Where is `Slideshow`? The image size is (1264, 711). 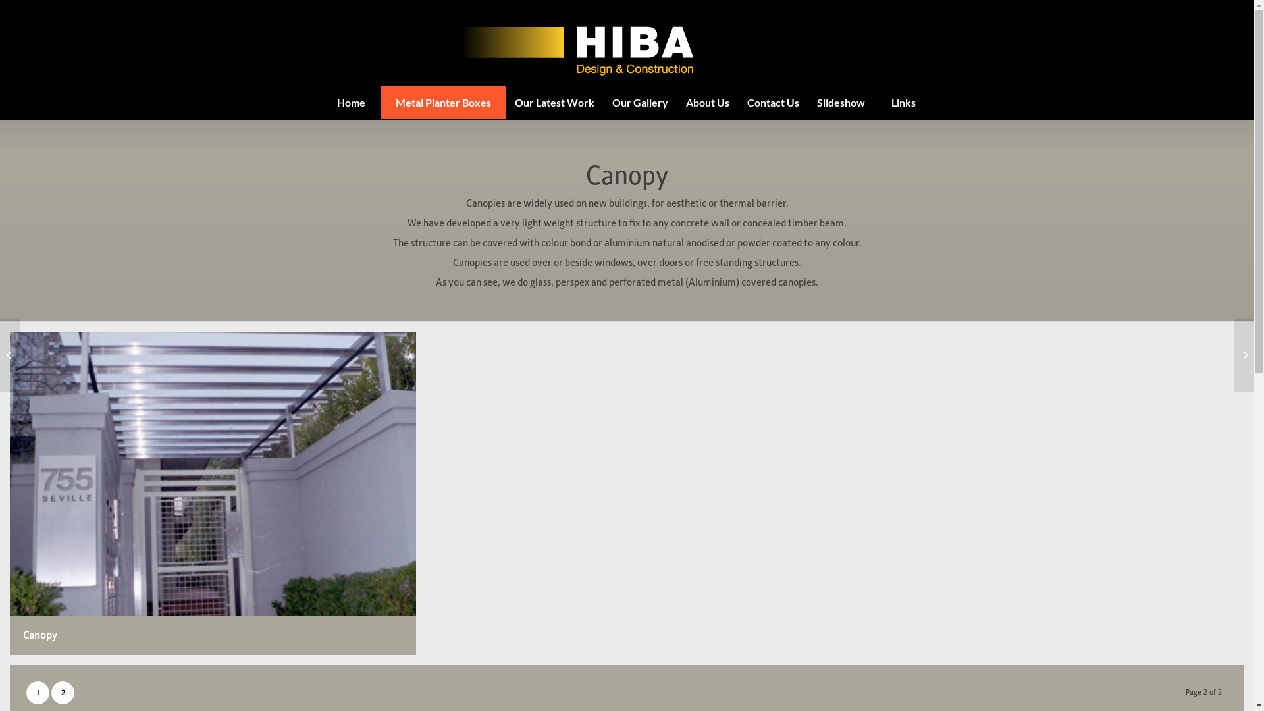
Slideshow is located at coordinates (841, 103).